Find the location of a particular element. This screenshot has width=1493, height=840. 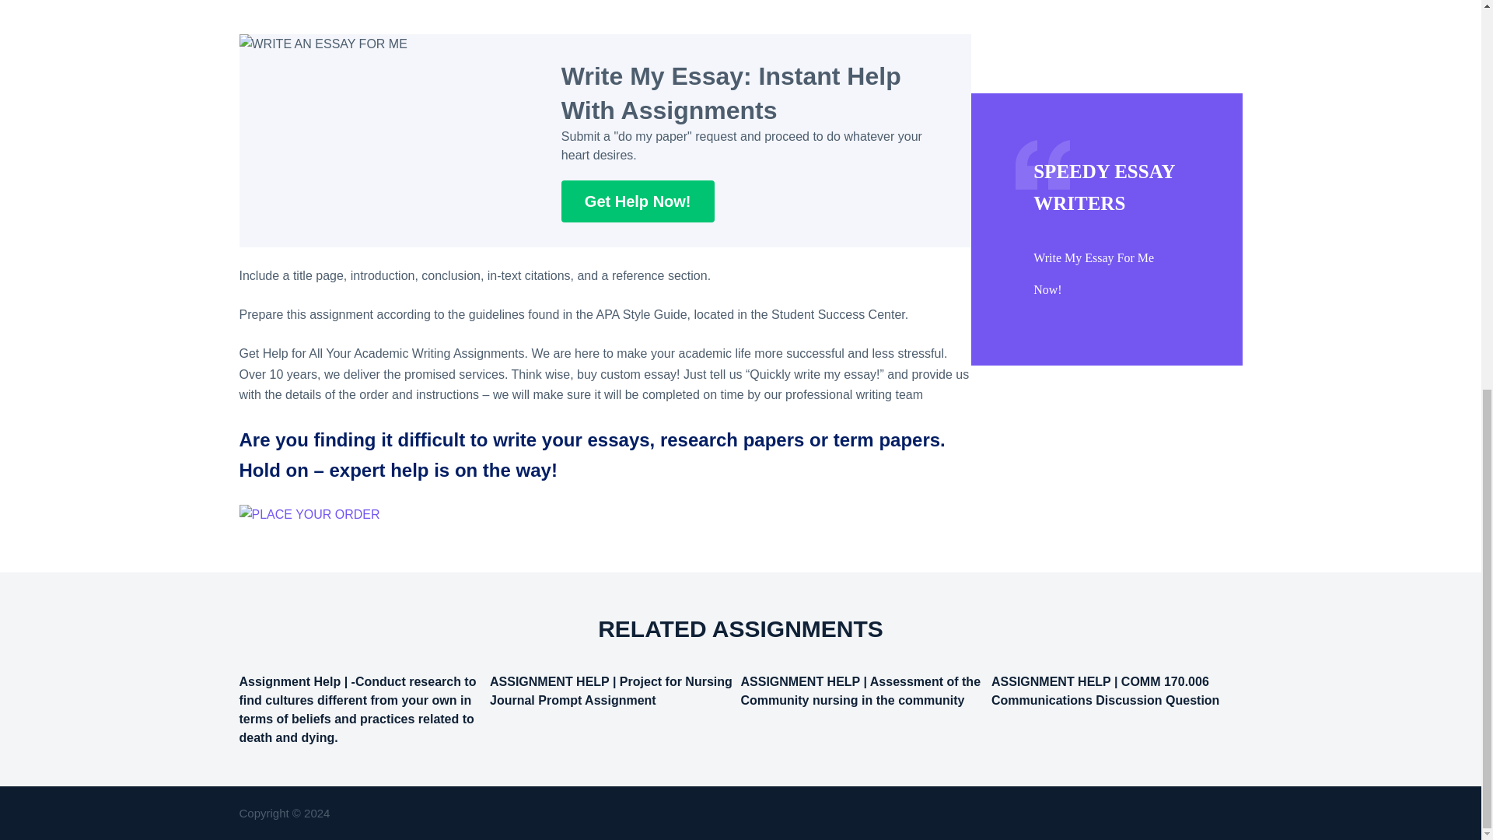

Get Help Now! is located at coordinates (638, 201).